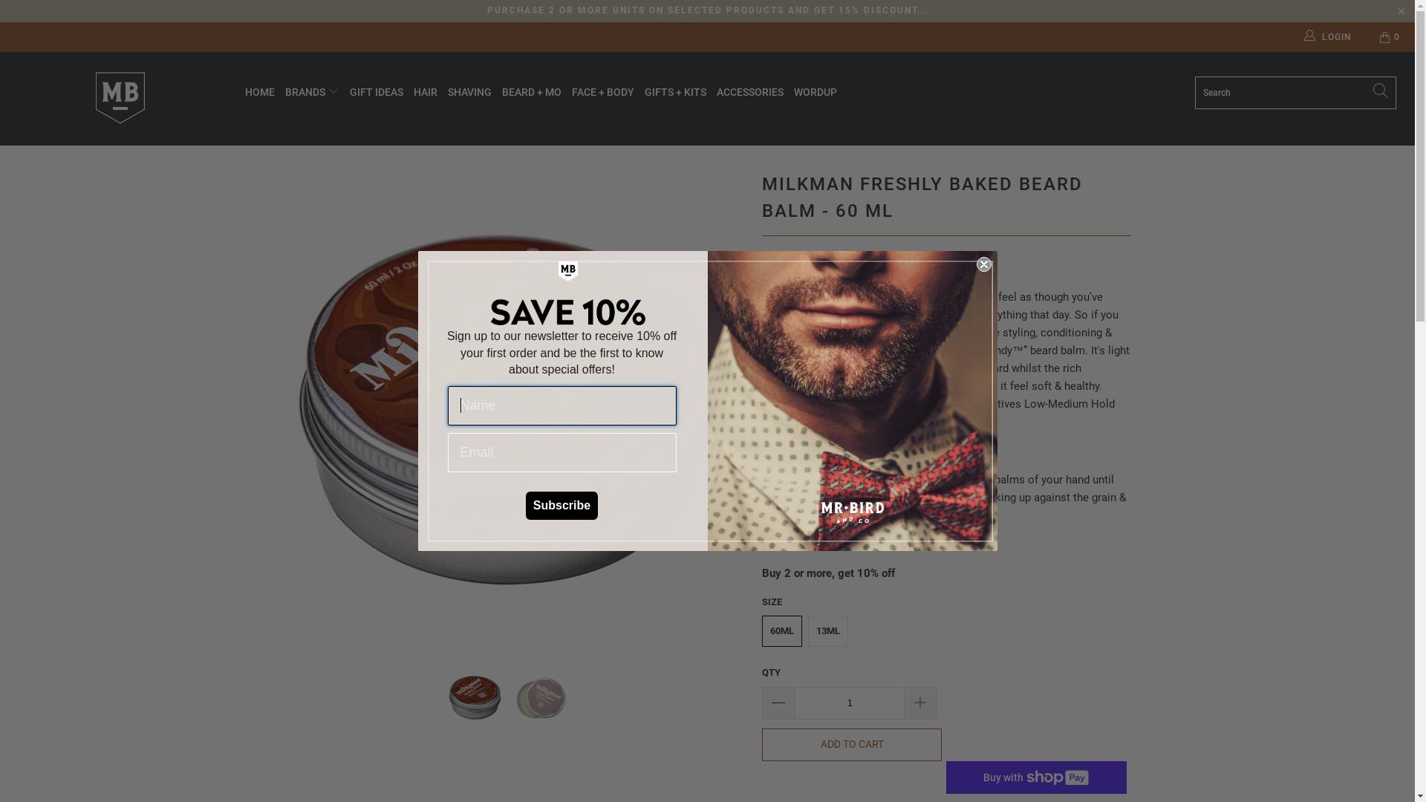  I want to click on Submit, so click(34, 16).